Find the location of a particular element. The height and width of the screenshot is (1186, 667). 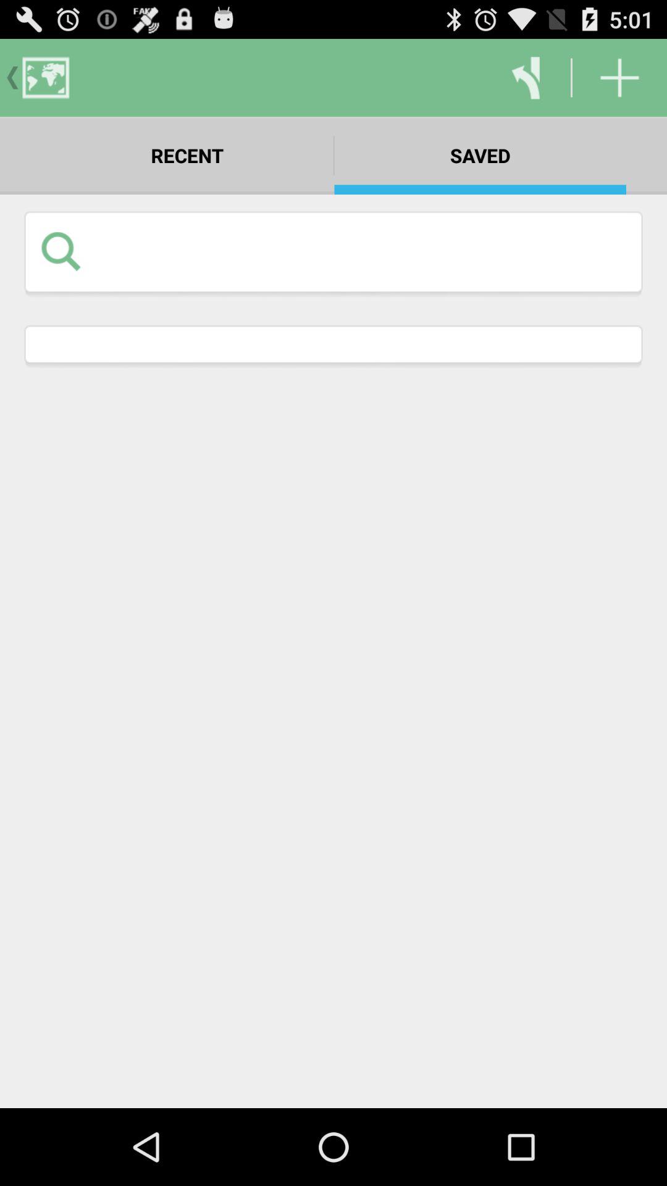

click to enter for searching is located at coordinates (361, 251).